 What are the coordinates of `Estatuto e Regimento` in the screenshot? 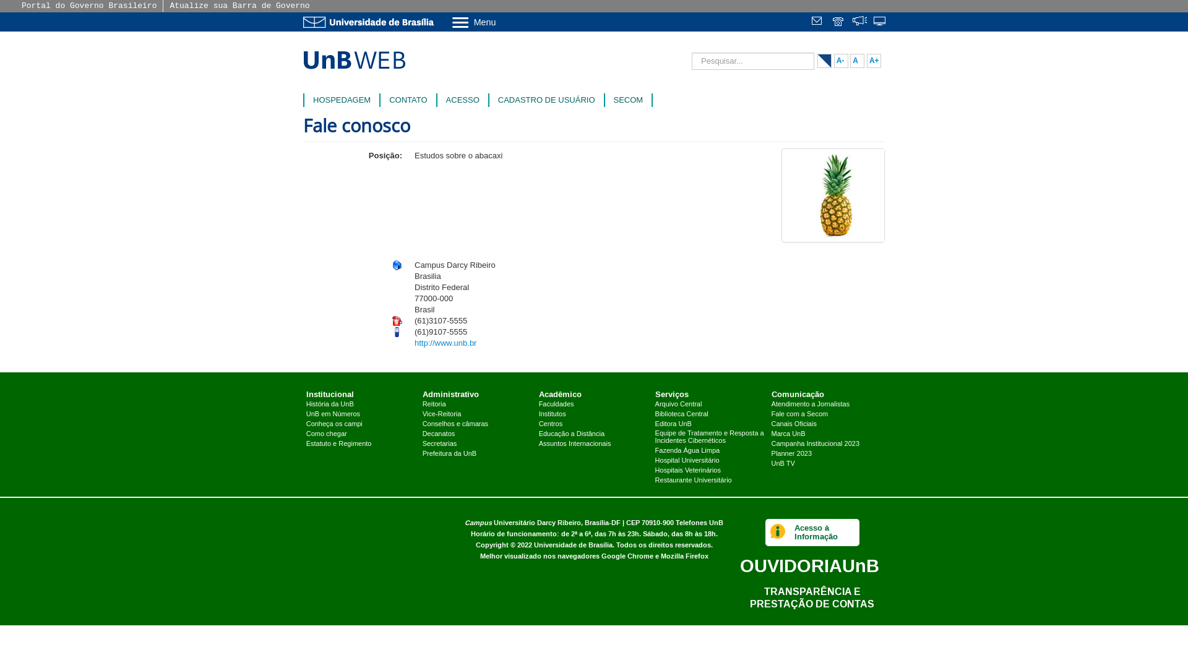 It's located at (339, 443).